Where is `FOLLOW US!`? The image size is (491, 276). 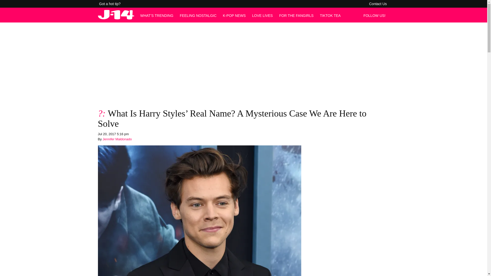 FOLLOW US! is located at coordinates (376, 15).